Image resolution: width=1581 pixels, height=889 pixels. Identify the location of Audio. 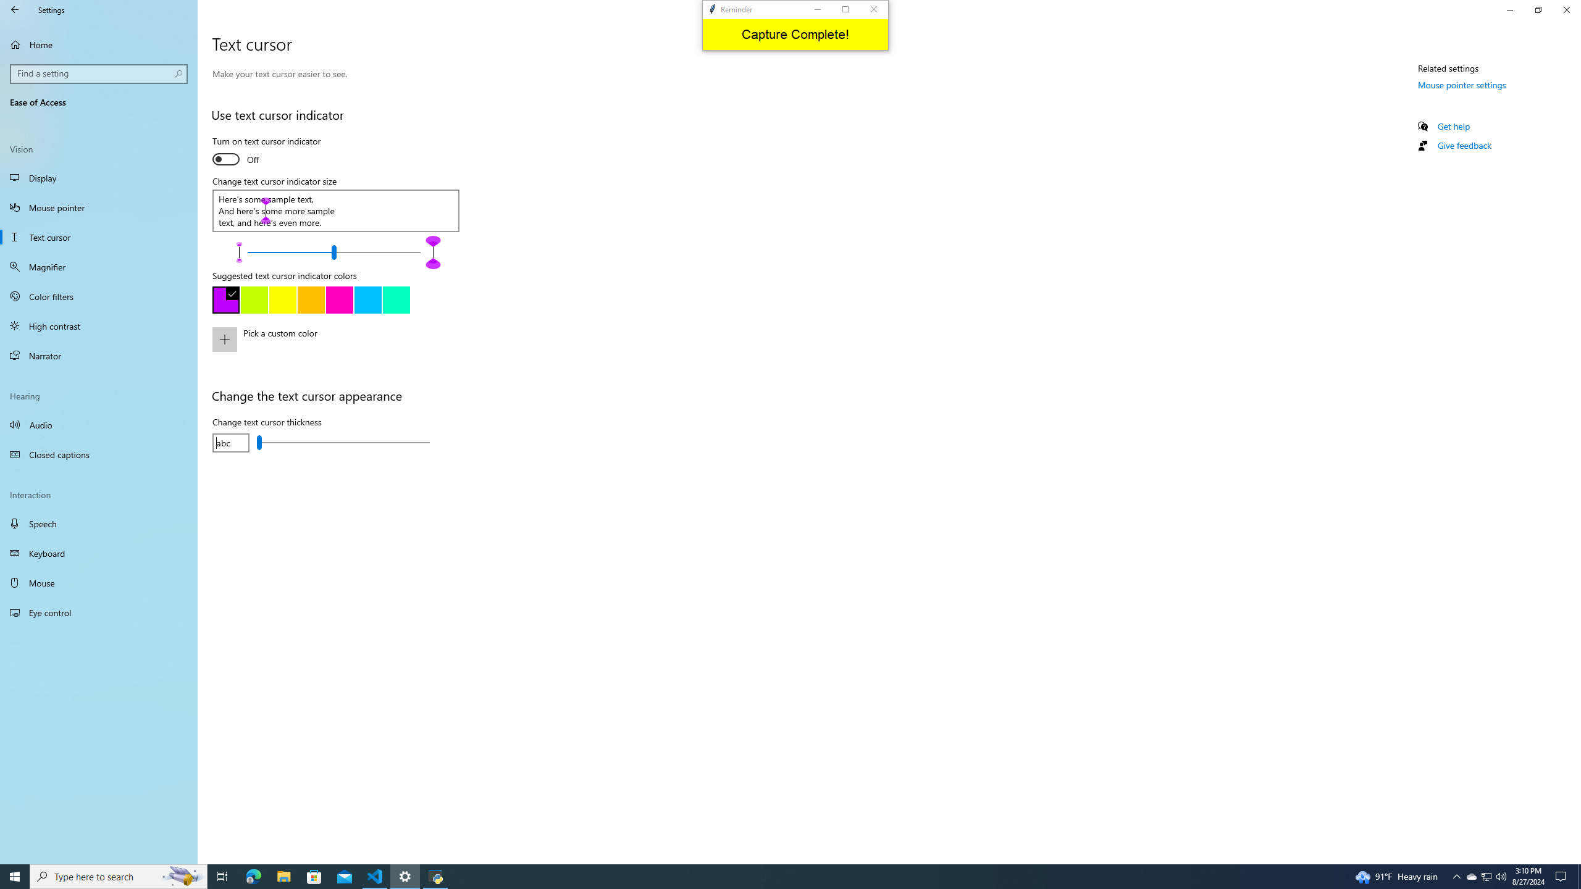
(1472, 877).